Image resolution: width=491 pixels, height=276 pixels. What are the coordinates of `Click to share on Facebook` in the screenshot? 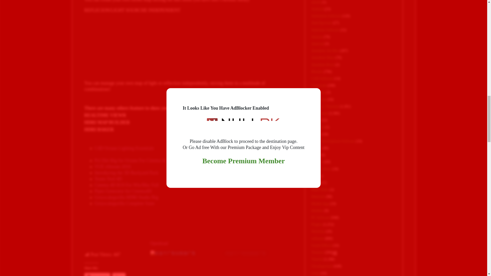 It's located at (97, 274).